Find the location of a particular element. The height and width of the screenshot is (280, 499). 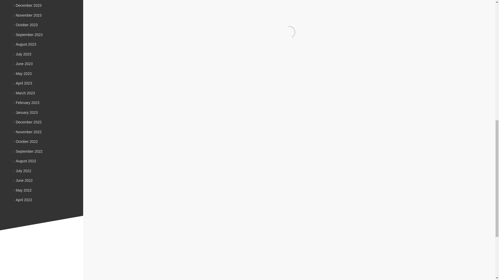

January 2023 is located at coordinates (25, 112).